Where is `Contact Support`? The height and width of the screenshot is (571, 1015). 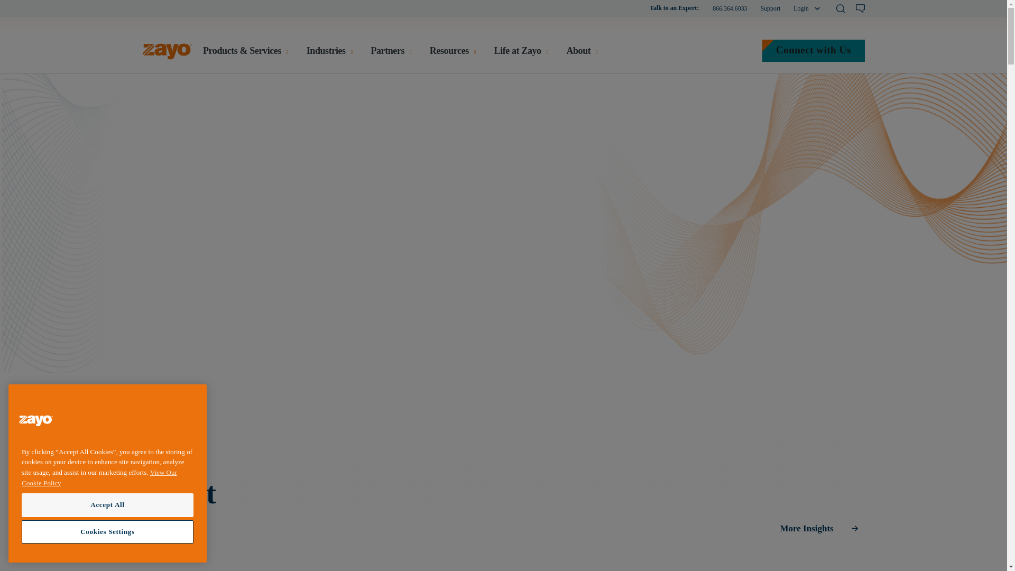 Contact Support is located at coordinates (770, 8).